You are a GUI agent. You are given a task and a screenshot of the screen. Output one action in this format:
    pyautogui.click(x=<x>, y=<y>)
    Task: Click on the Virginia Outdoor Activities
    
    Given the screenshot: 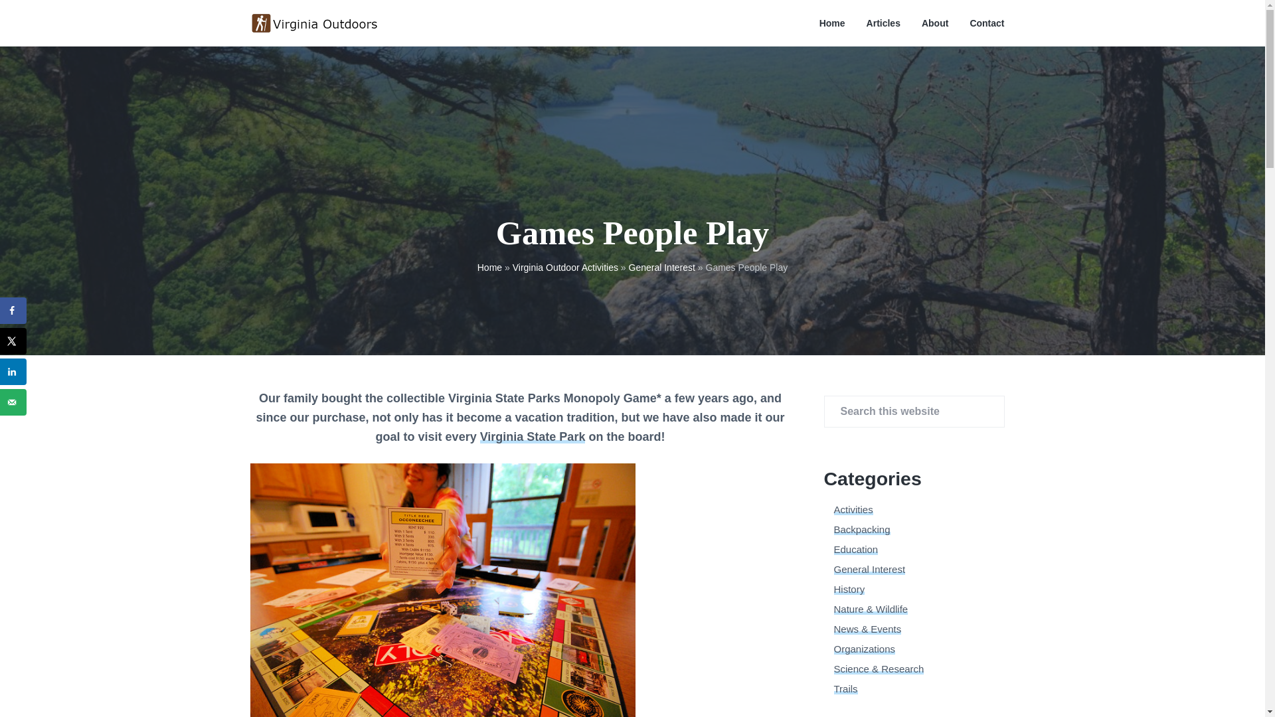 What is the action you would take?
    pyautogui.click(x=565, y=268)
    